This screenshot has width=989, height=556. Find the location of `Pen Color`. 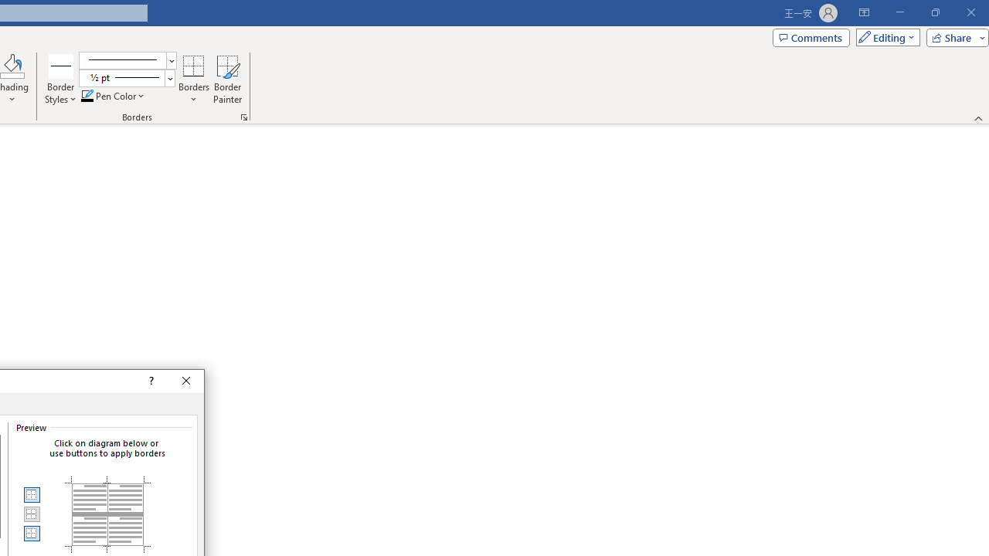

Pen Color is located at coordinates (114, 96).